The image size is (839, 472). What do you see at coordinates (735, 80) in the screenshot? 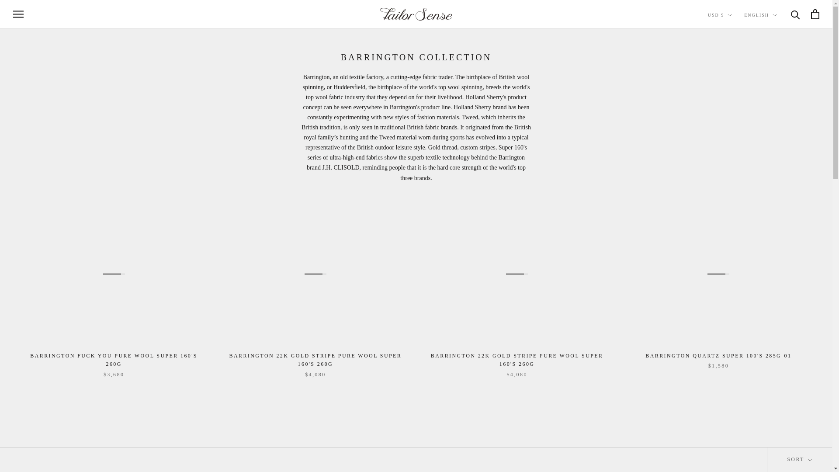
I see `ANG` at bounding box center [735, 80].